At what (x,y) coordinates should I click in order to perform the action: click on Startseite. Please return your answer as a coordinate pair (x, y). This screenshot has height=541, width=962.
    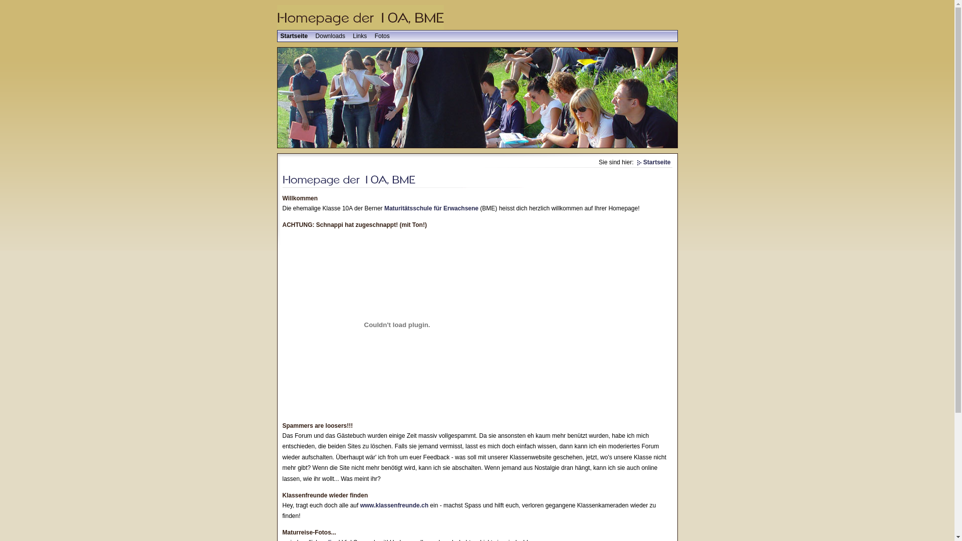
    Looking at the image, I should click on (295, 36).